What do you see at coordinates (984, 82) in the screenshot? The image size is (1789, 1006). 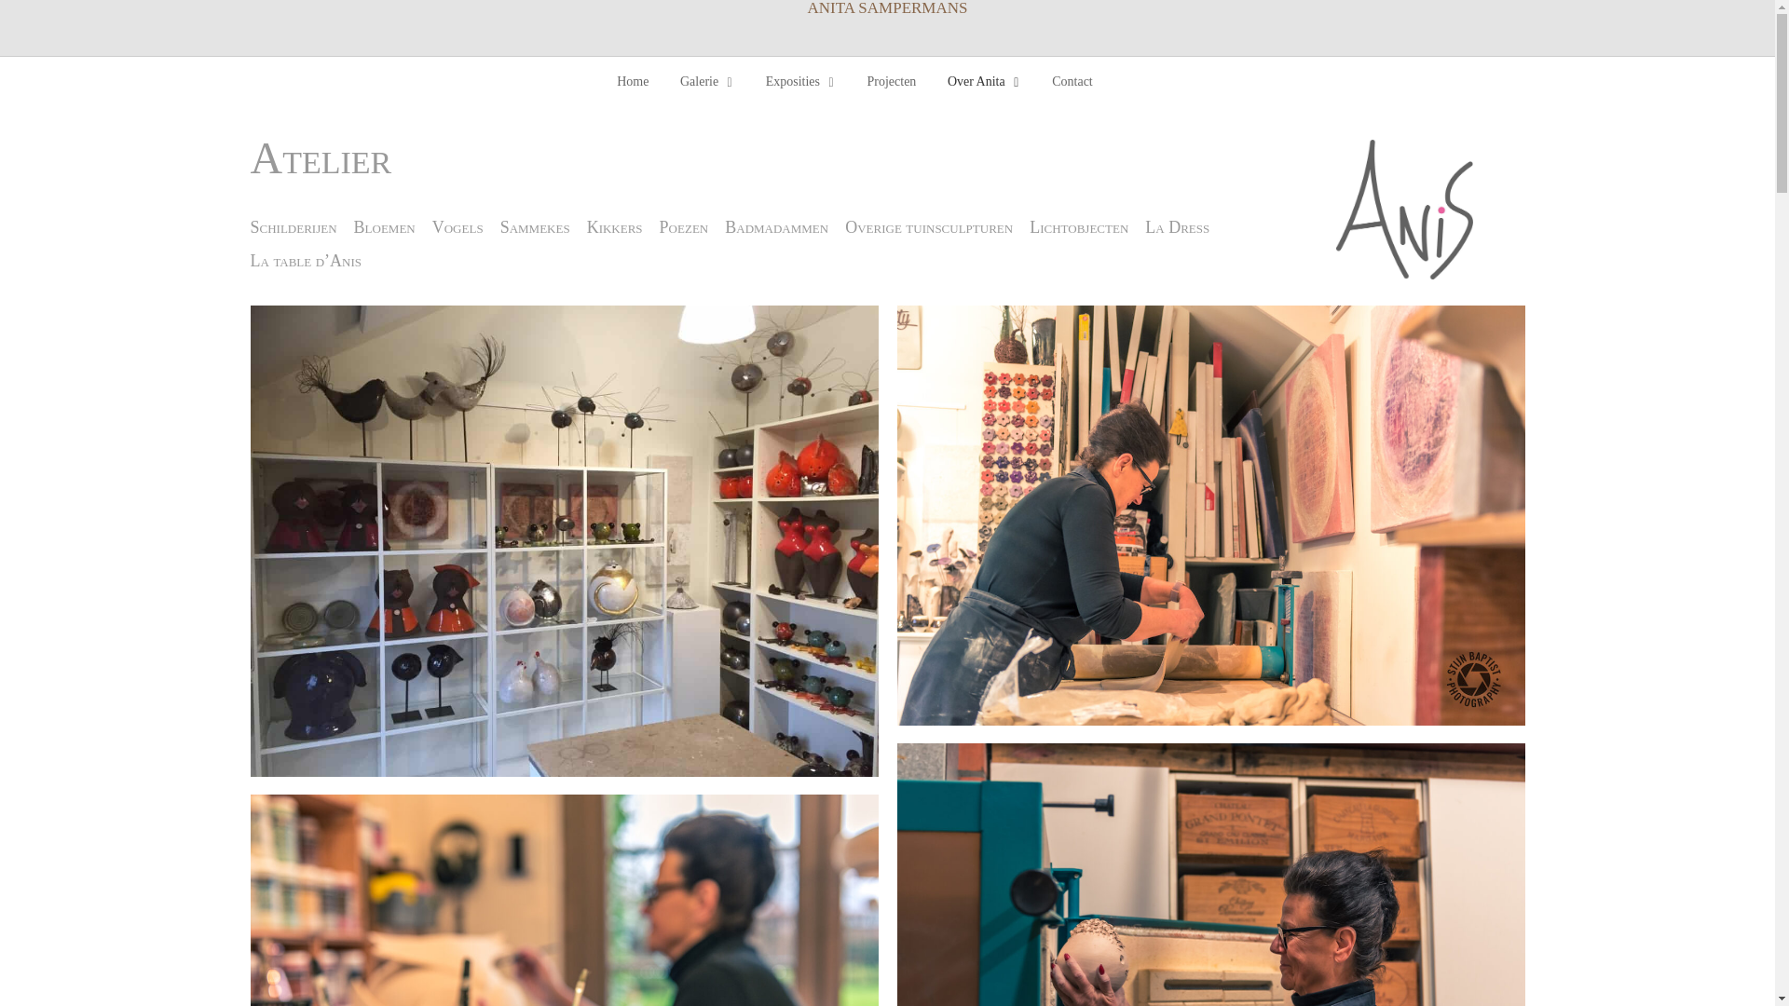 I see `Over Anita` at bounding box center [984, 82].